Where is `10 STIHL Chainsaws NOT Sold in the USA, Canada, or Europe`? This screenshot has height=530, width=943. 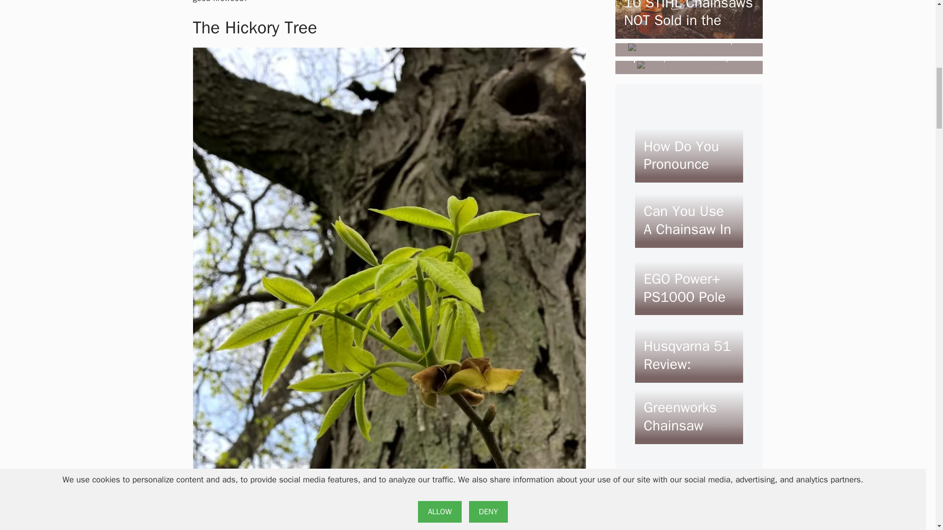
10 STIHL Chainsaws NOT Sold in the USA, Canada, or Europe is located at coordinates (688, 32).